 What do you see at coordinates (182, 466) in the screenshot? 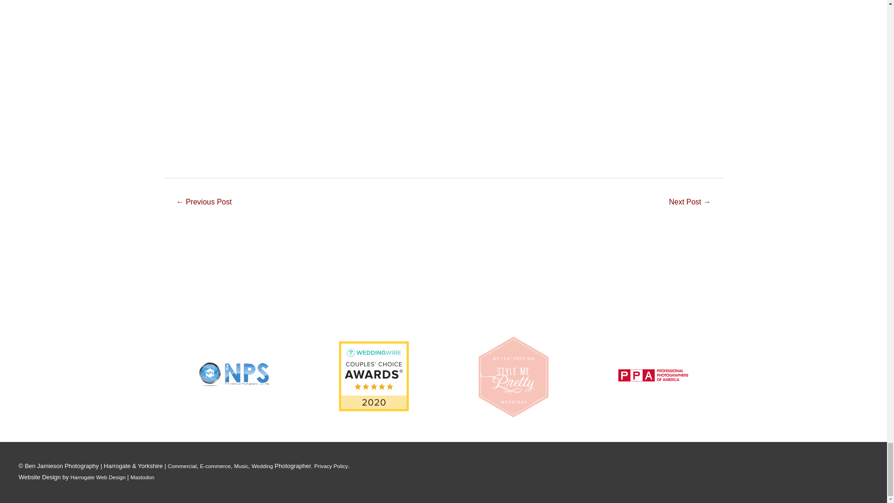
I see `My Commercial Photography Portfolio` at bounding box center [182, 466].